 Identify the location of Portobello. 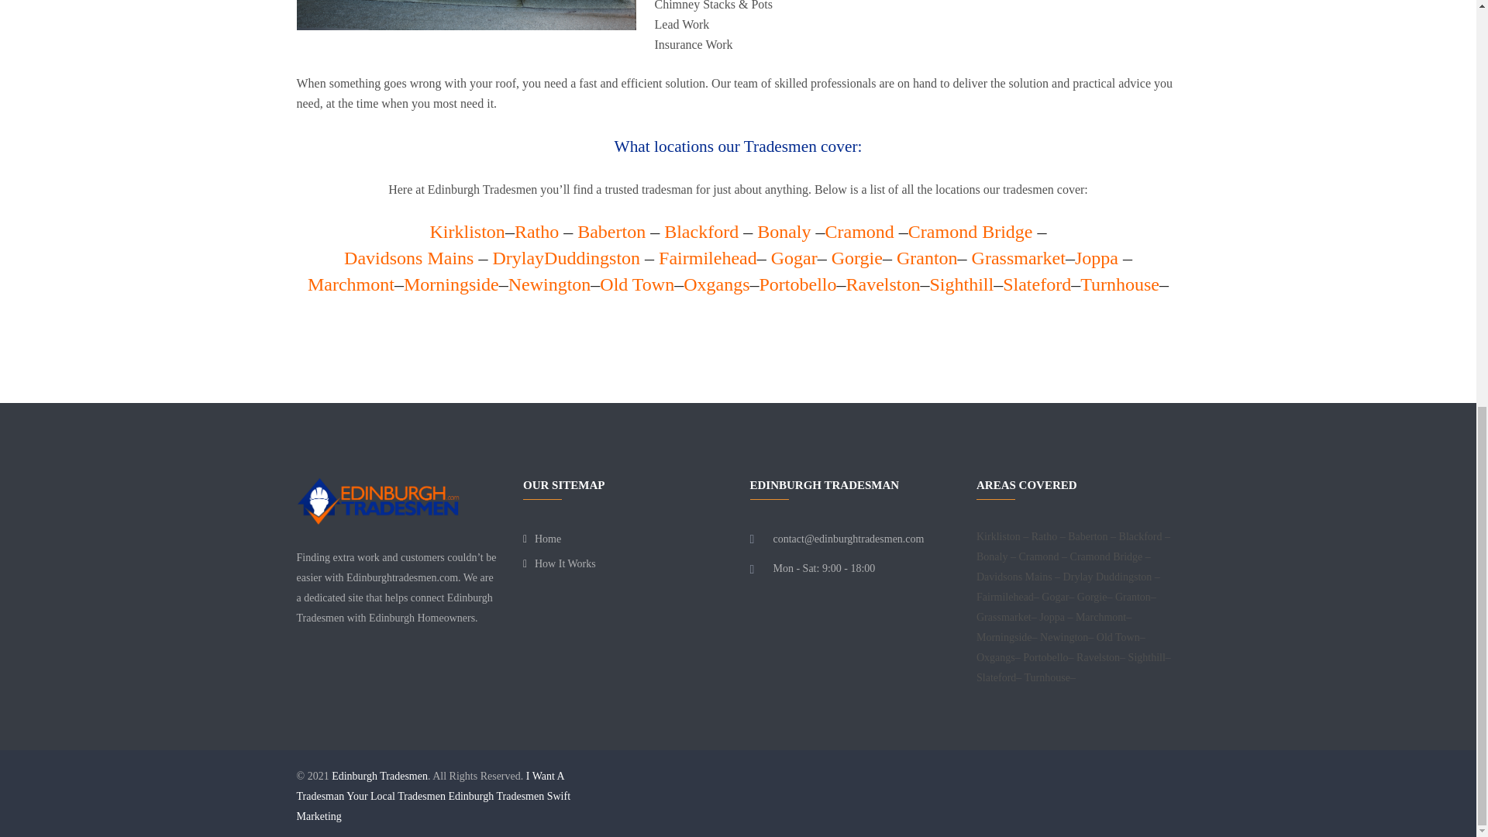
(797, 284).